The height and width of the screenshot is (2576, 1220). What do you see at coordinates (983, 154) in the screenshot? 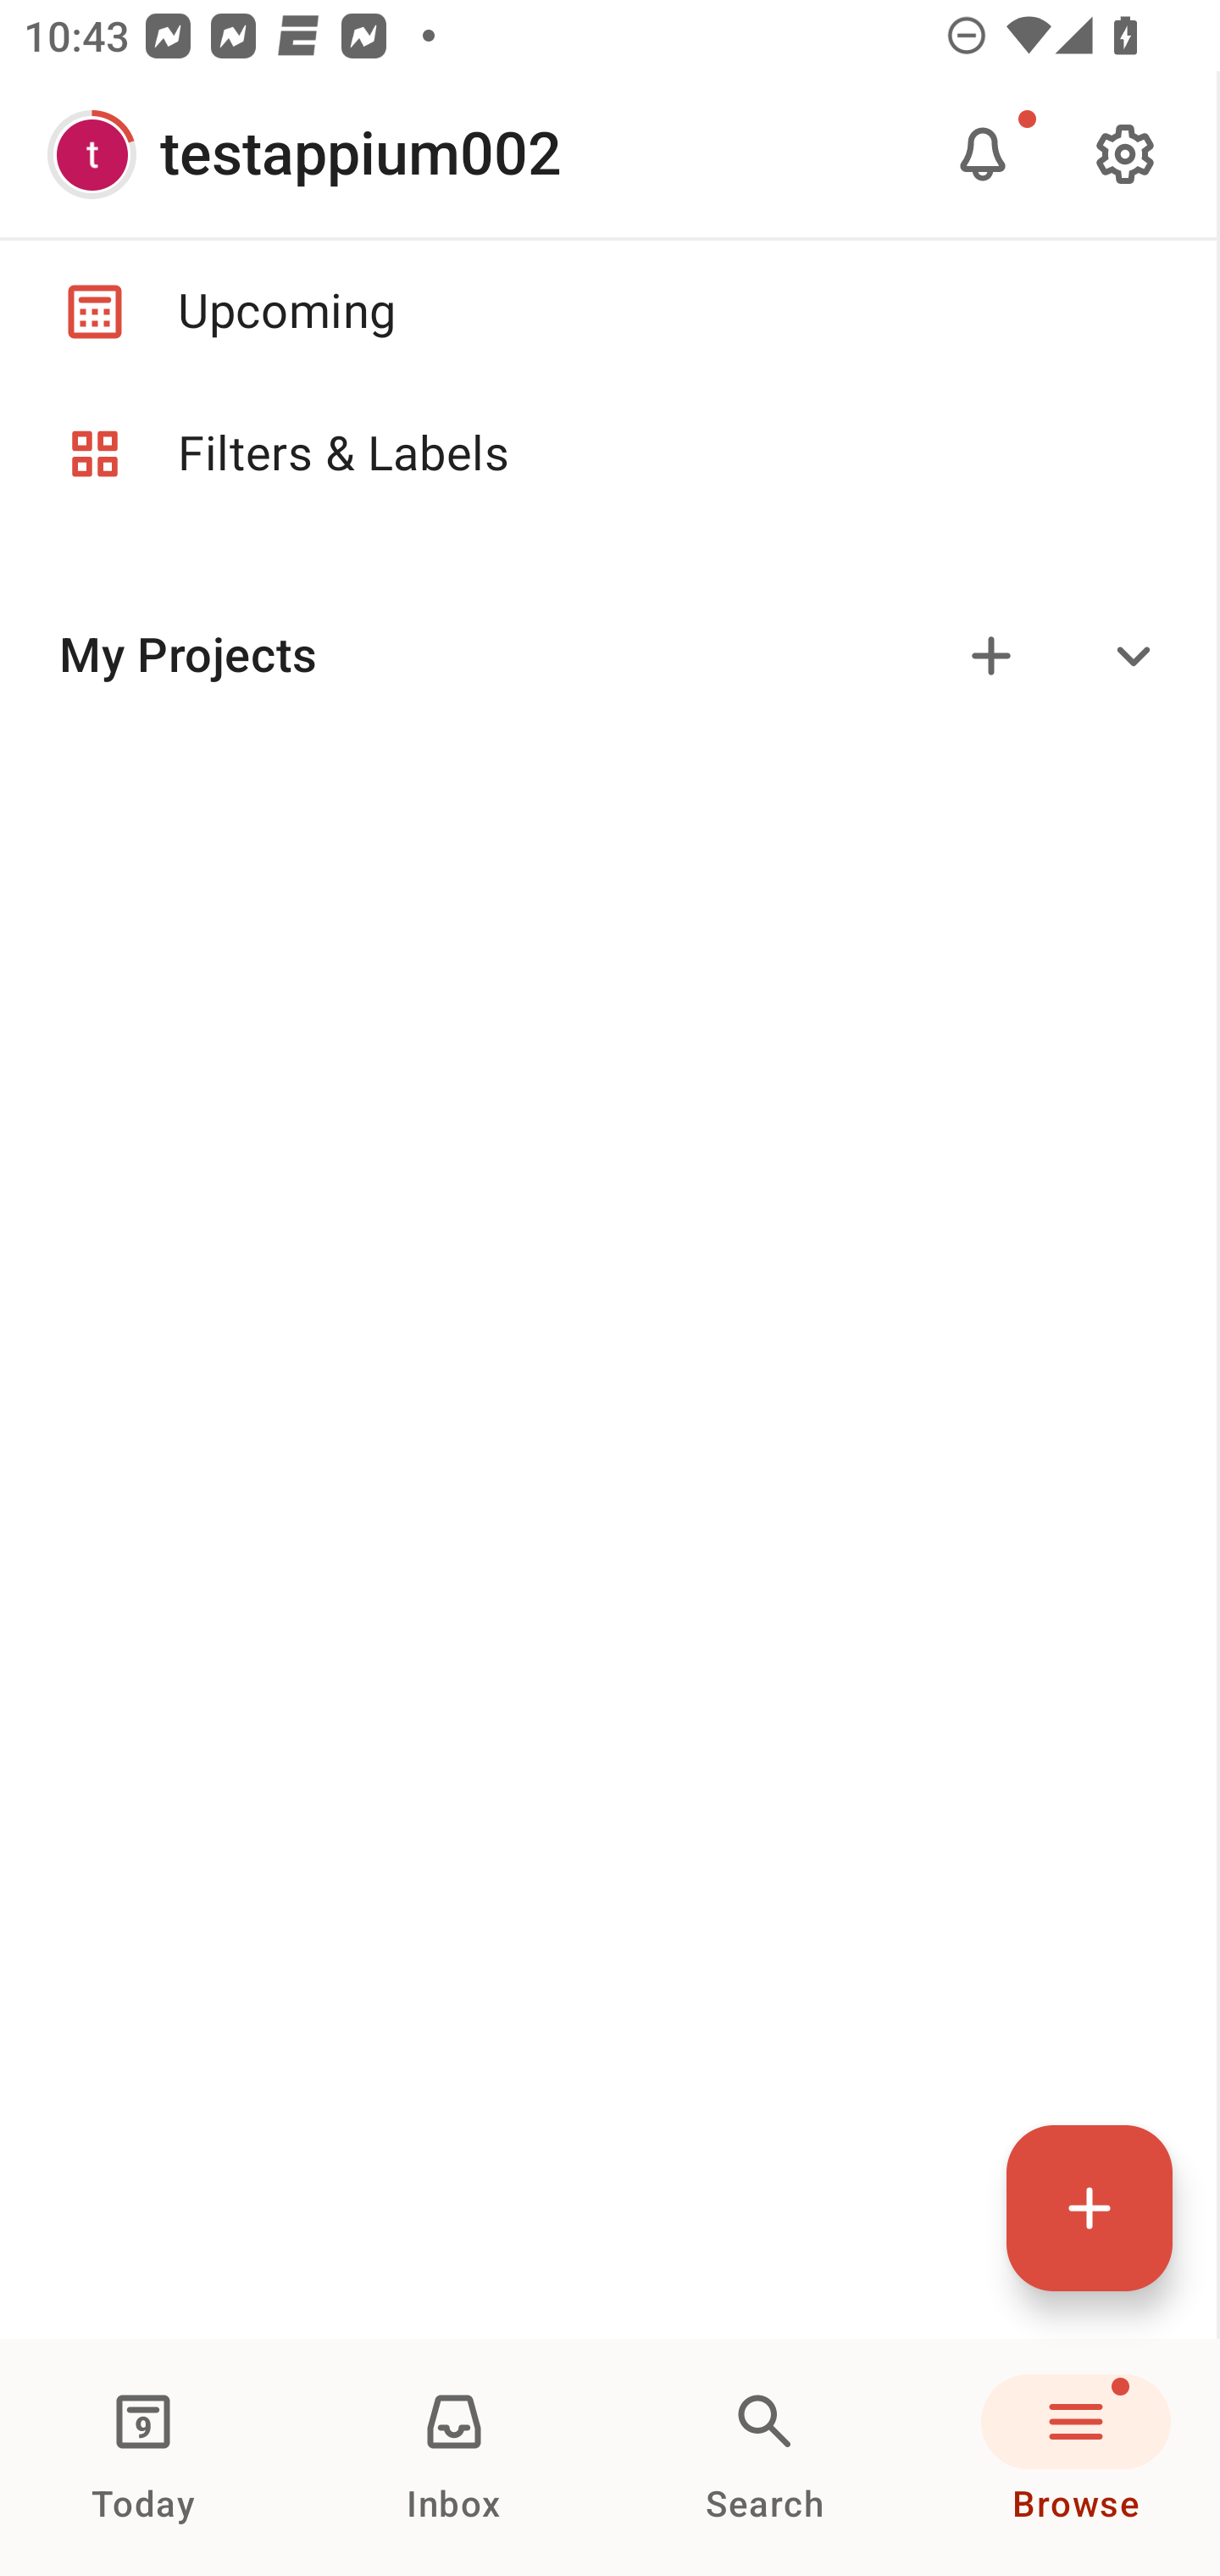
I see `Notifications` at bounding box center [983, 154].